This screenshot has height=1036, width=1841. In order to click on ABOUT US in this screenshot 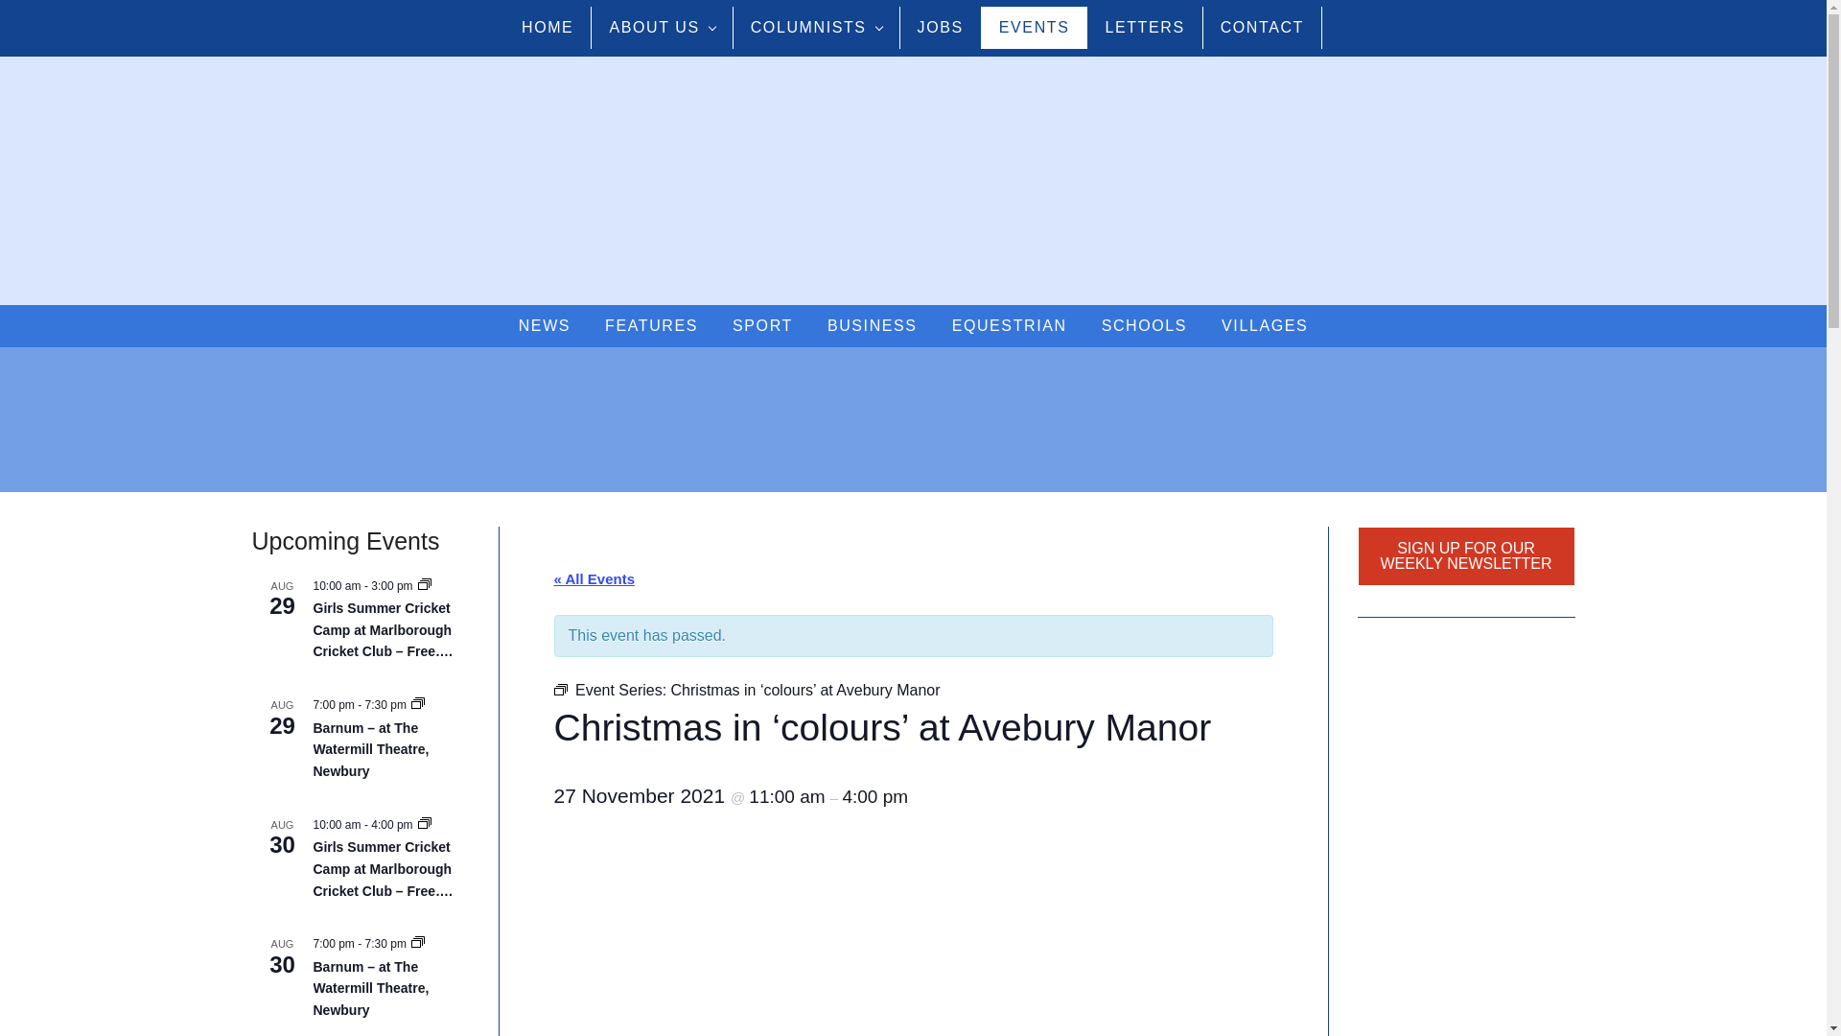, I will do `click(662, 27)`.